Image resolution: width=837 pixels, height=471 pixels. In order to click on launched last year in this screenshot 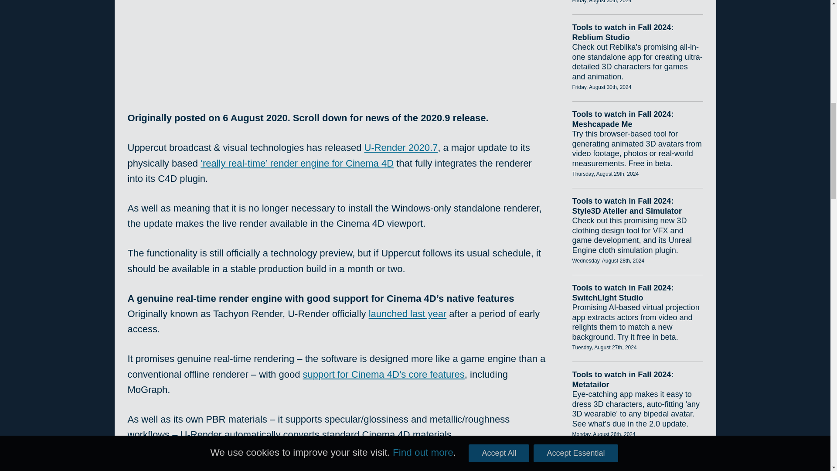, I will do `click(408, 314)`.